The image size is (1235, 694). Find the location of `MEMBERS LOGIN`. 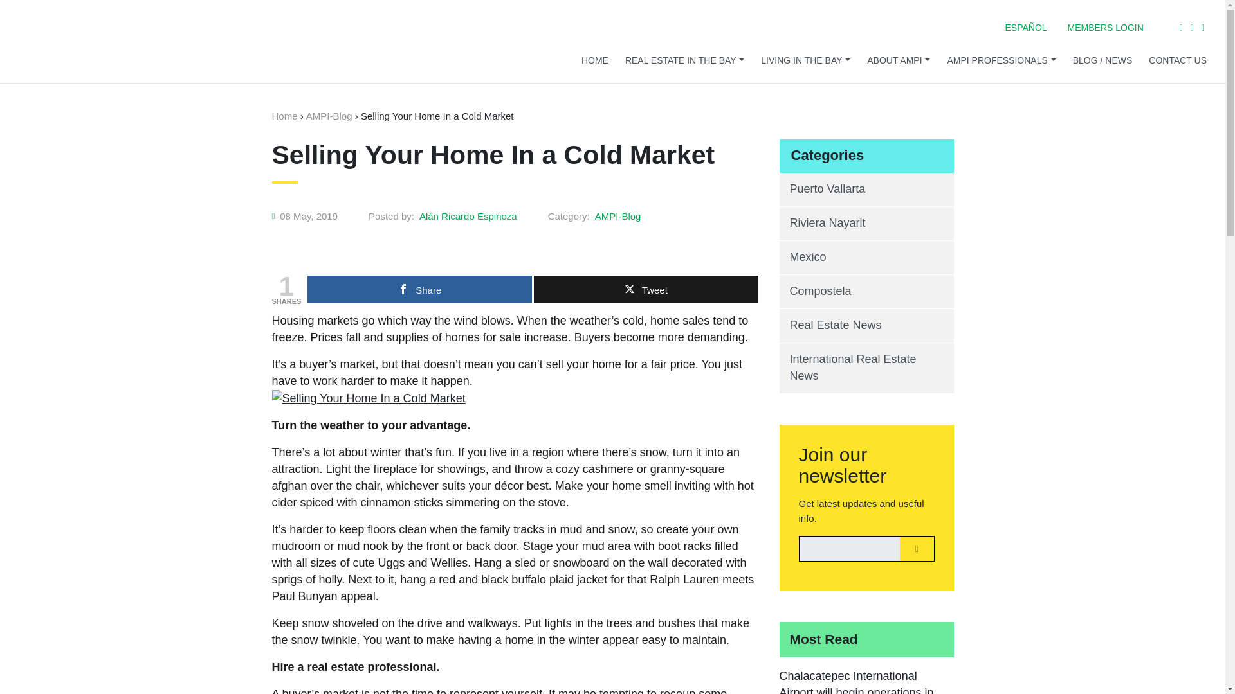

MEMBERS LOGIN is located at coordinates (1105, 27).